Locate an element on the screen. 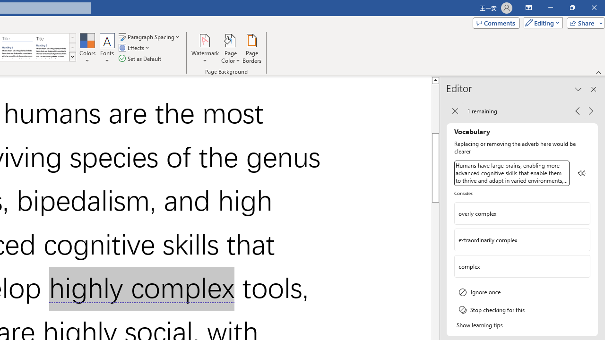 The height and width of the screenshot is (340, 605). Row up is located at coordinates (72, 38).